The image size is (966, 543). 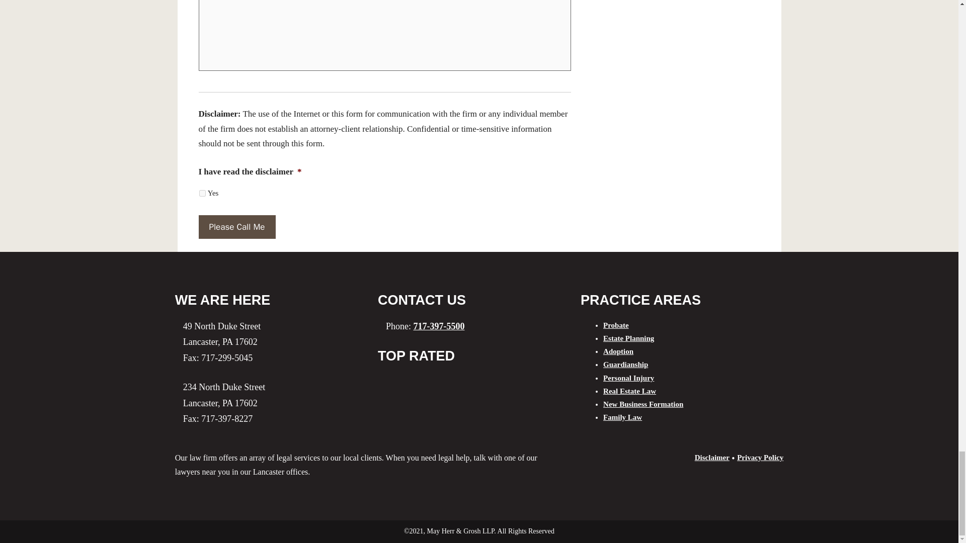 I want to click on Please Call Me, so click(x=236, y=227).